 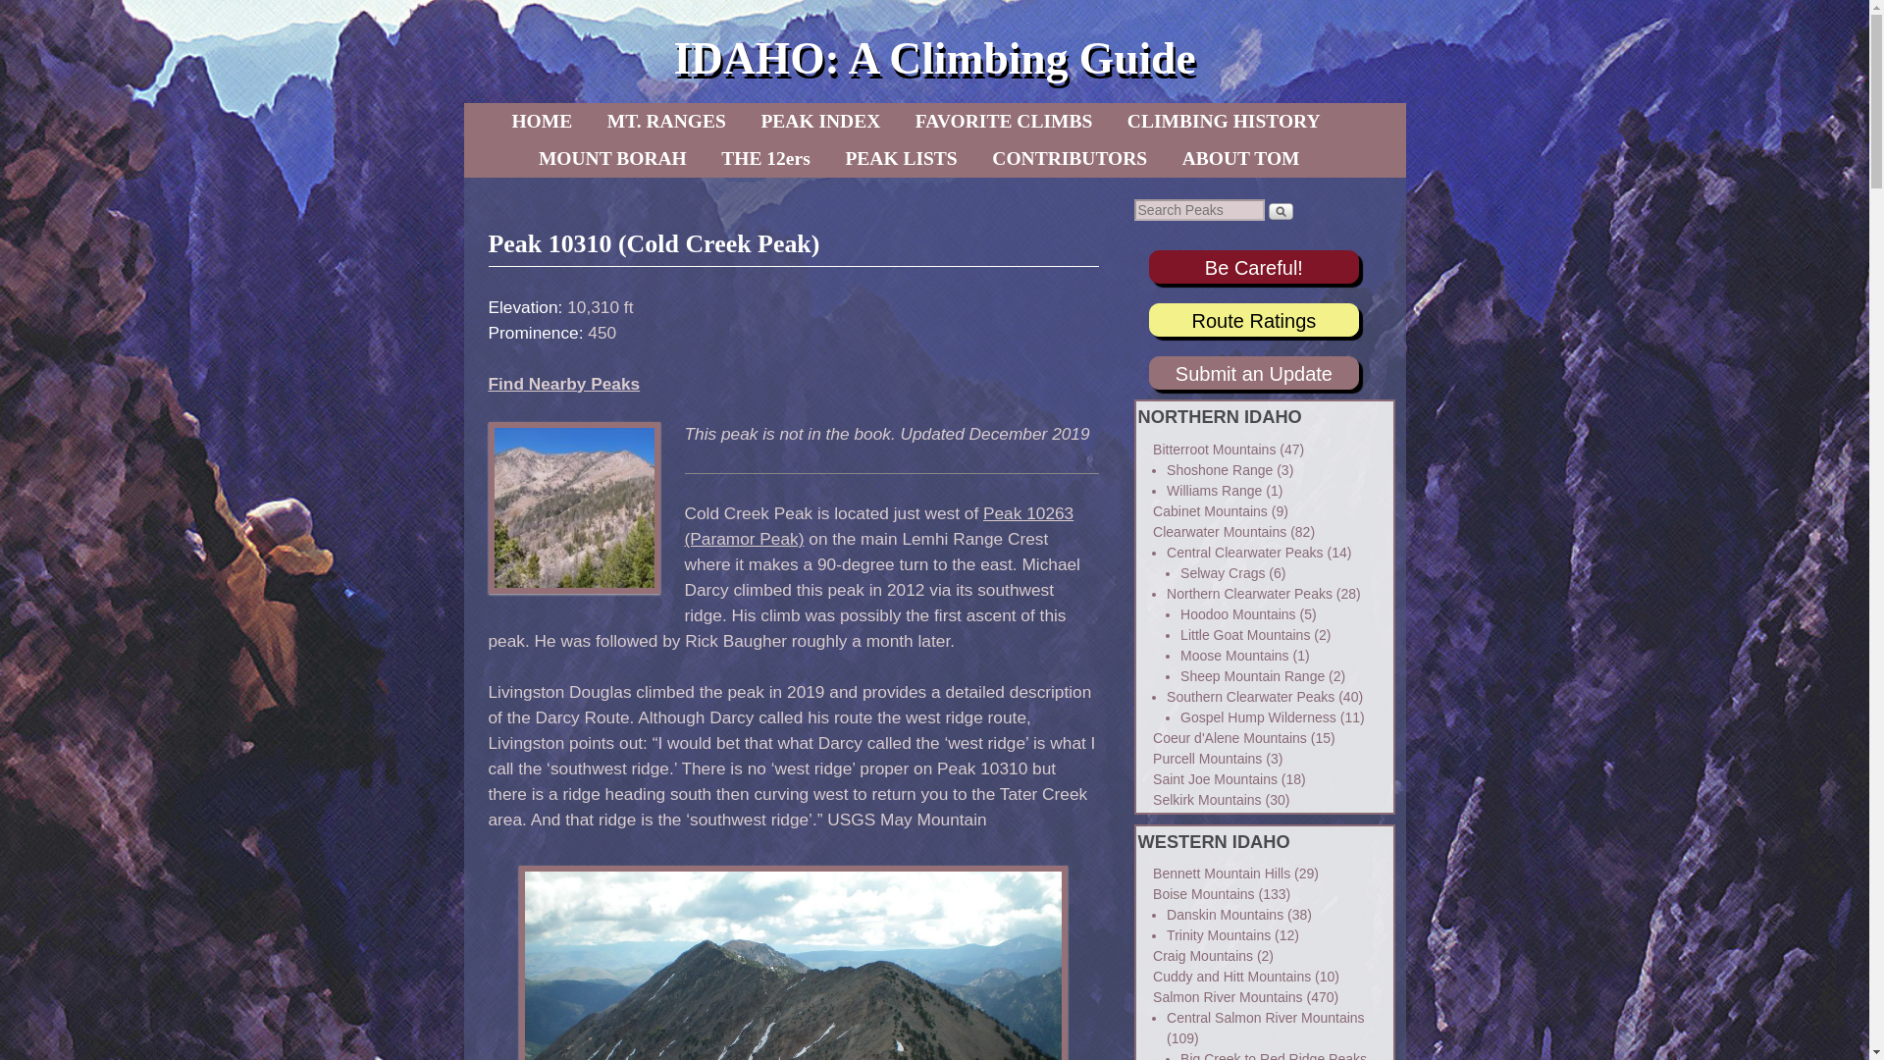 I want to click on IDAHO: A Climbing Guide, so click(x=933, y=58).